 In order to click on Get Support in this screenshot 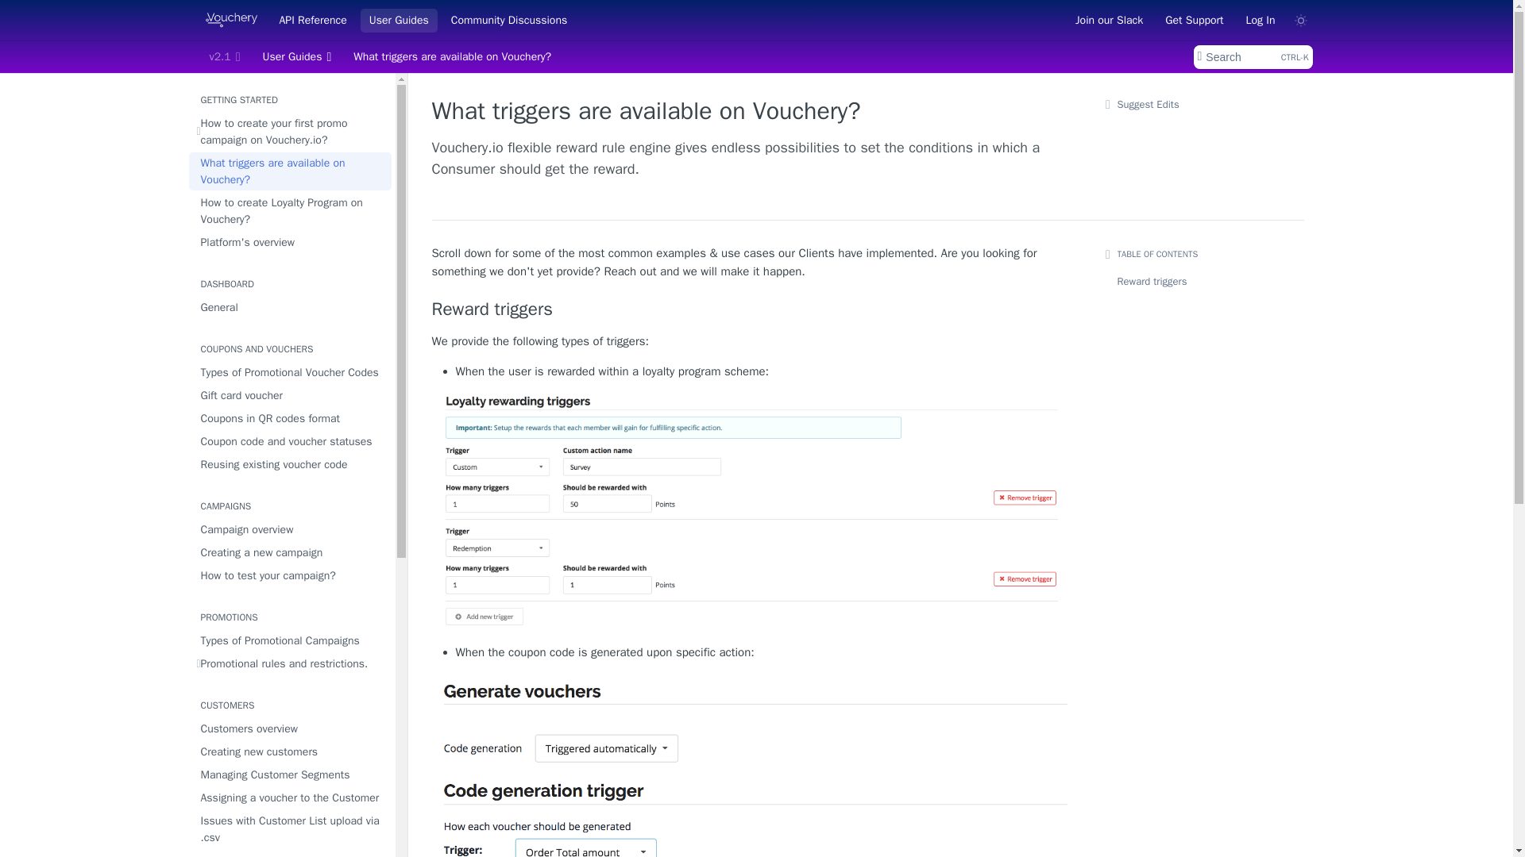, I will do `click(1194, 19)`.